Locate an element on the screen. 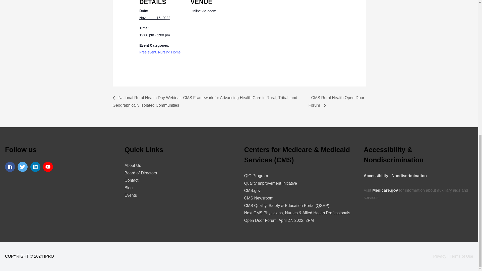  2022-11-16 is located at coordinates (155, 18).